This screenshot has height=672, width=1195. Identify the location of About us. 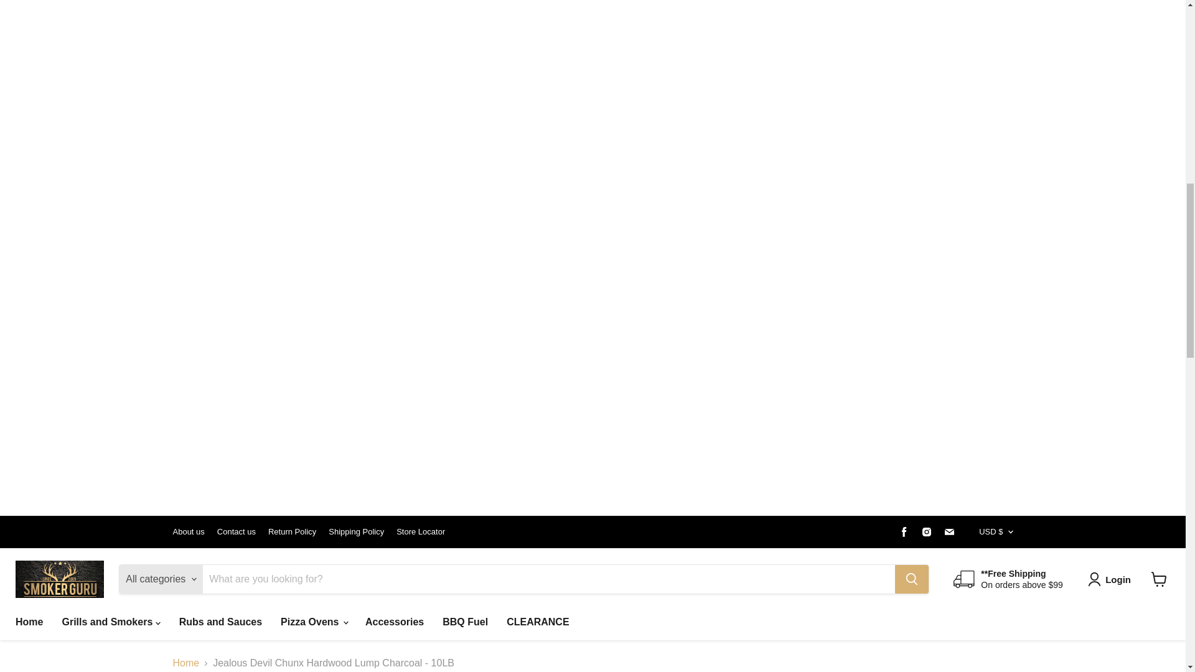
(189, 531).